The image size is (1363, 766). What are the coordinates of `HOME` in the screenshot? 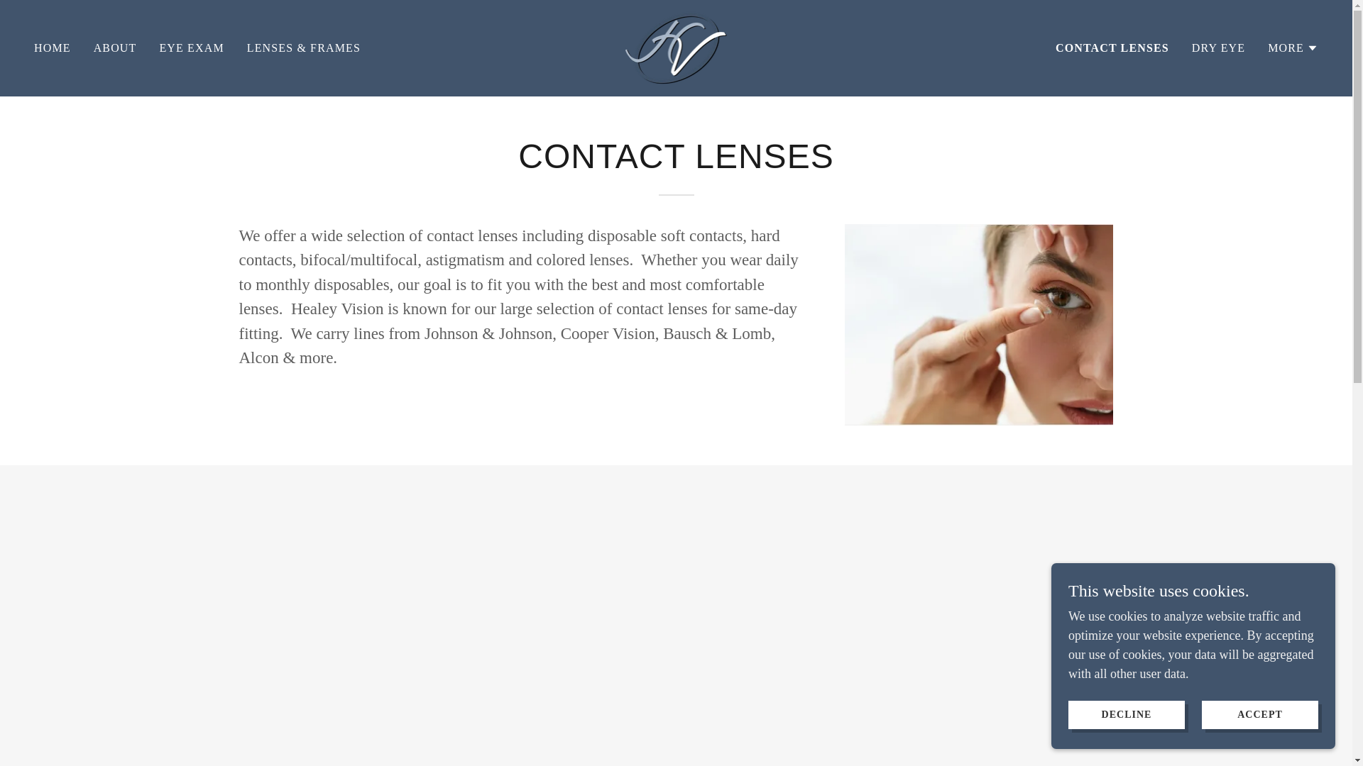 It's located at (53, 48).